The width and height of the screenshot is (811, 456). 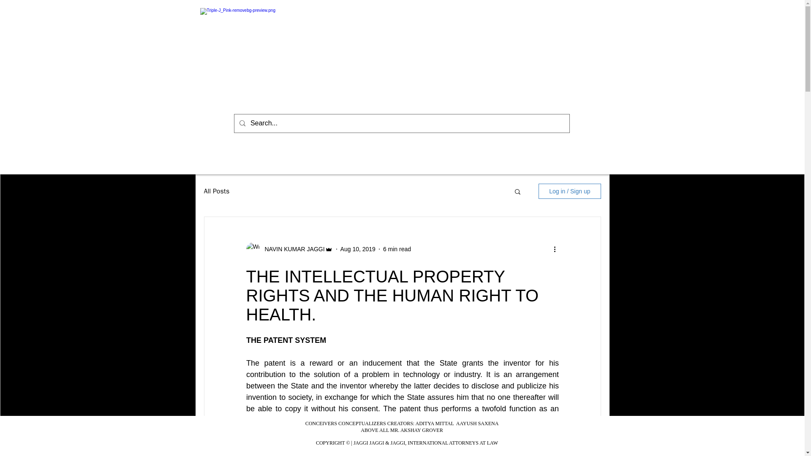 What do you see at coordinates (358, 249) in the screenshot?
I see `Aug 10, 2019` at bounding box center [358, 249].